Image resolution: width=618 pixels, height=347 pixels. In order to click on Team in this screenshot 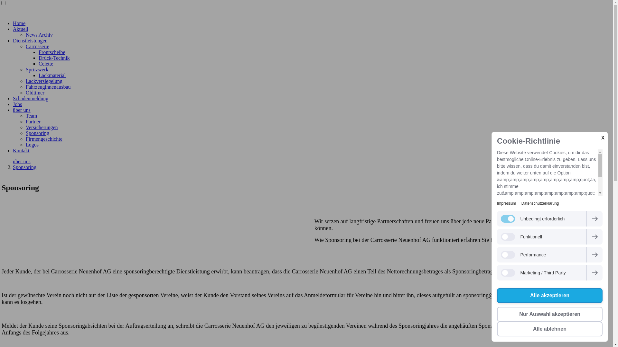, I will do `click(32, 116)`.